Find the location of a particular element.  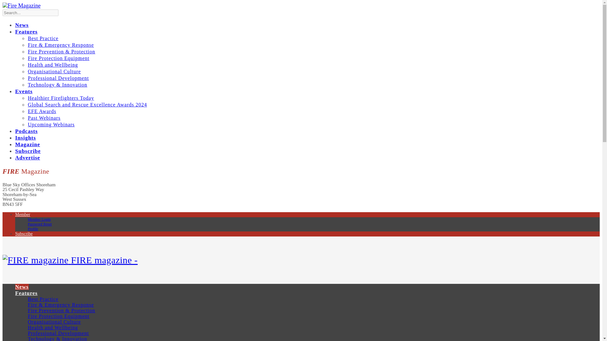

Upcoming Webinars is located at coordinates (51, 124).